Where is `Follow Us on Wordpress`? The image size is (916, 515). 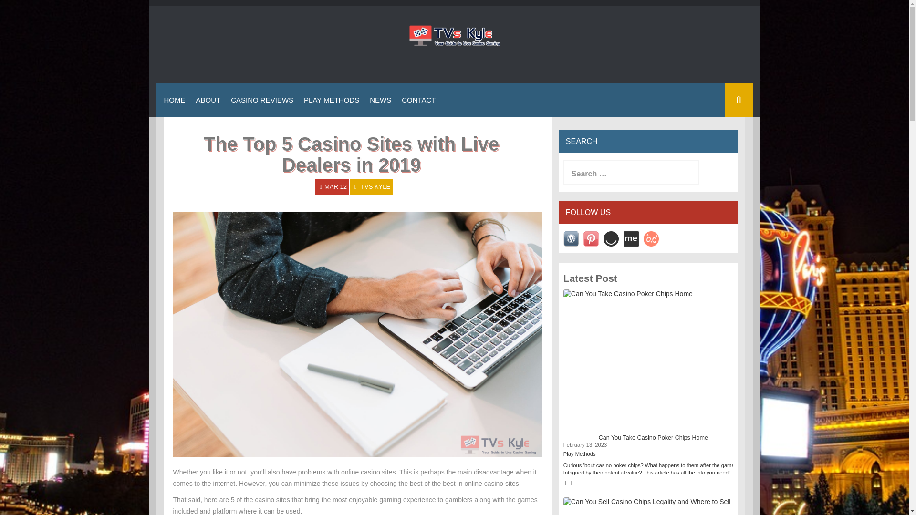
Follow Us on Wordpress is located at coordinates (571, 238).